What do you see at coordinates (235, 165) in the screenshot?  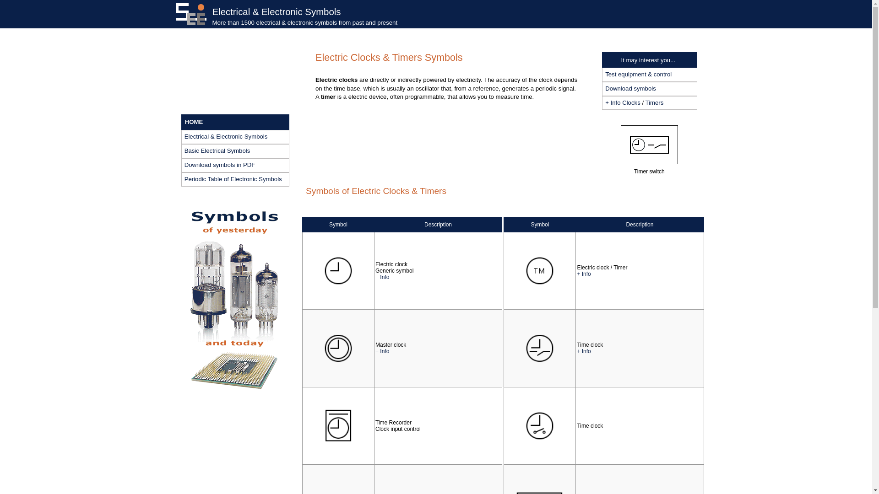 I see `Download symbols in PDF` at bounding box center [235, 165].